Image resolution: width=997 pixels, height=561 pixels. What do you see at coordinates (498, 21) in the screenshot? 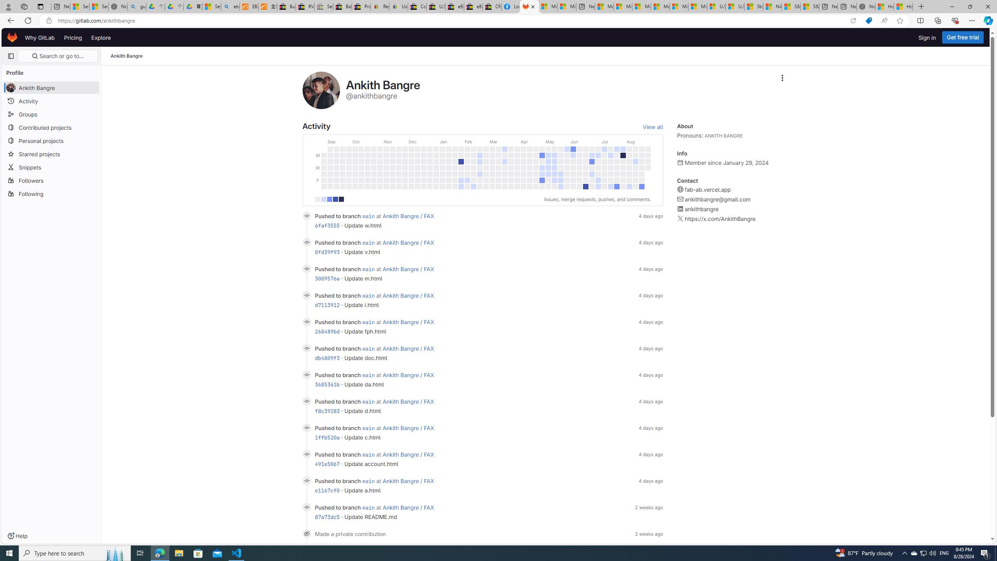
I see `App bar` at bounding box center [498, 21].